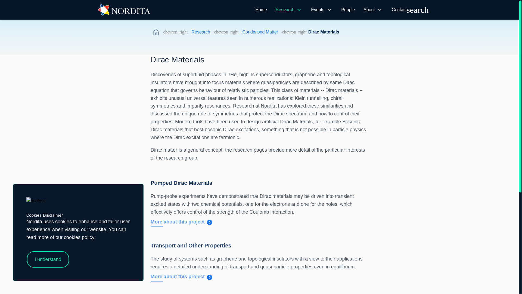 The height and width of the screenshot is (294, 522). What do you see at coordinates (261, 10) in the screenshot?
I see `Home` at bounding box center [261, 10].